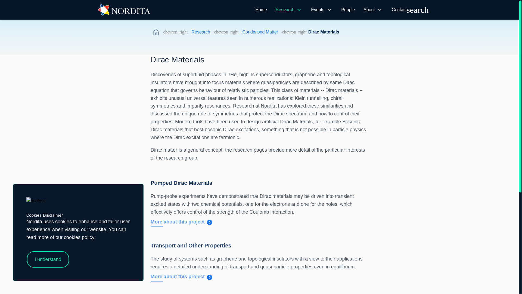 The height and width of the screenshot is (294, 522). What do you see at coordinates (261, 10) in the screenshot?
I see `Home` at bounding box center [261, 10].